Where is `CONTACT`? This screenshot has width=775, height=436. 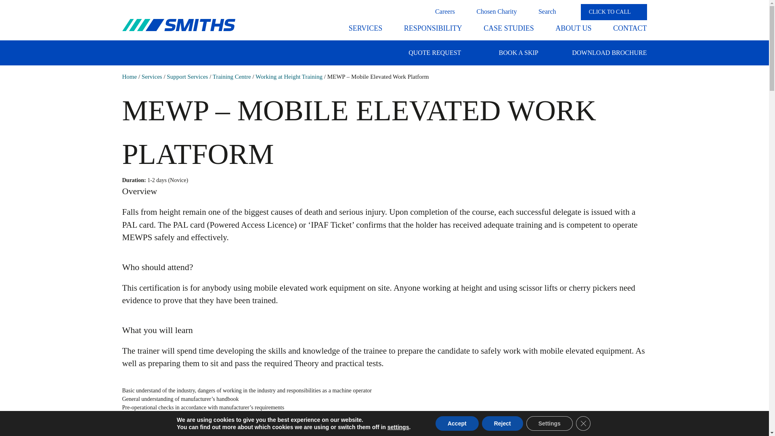 CONTACT is located at coordinates (630, 28).